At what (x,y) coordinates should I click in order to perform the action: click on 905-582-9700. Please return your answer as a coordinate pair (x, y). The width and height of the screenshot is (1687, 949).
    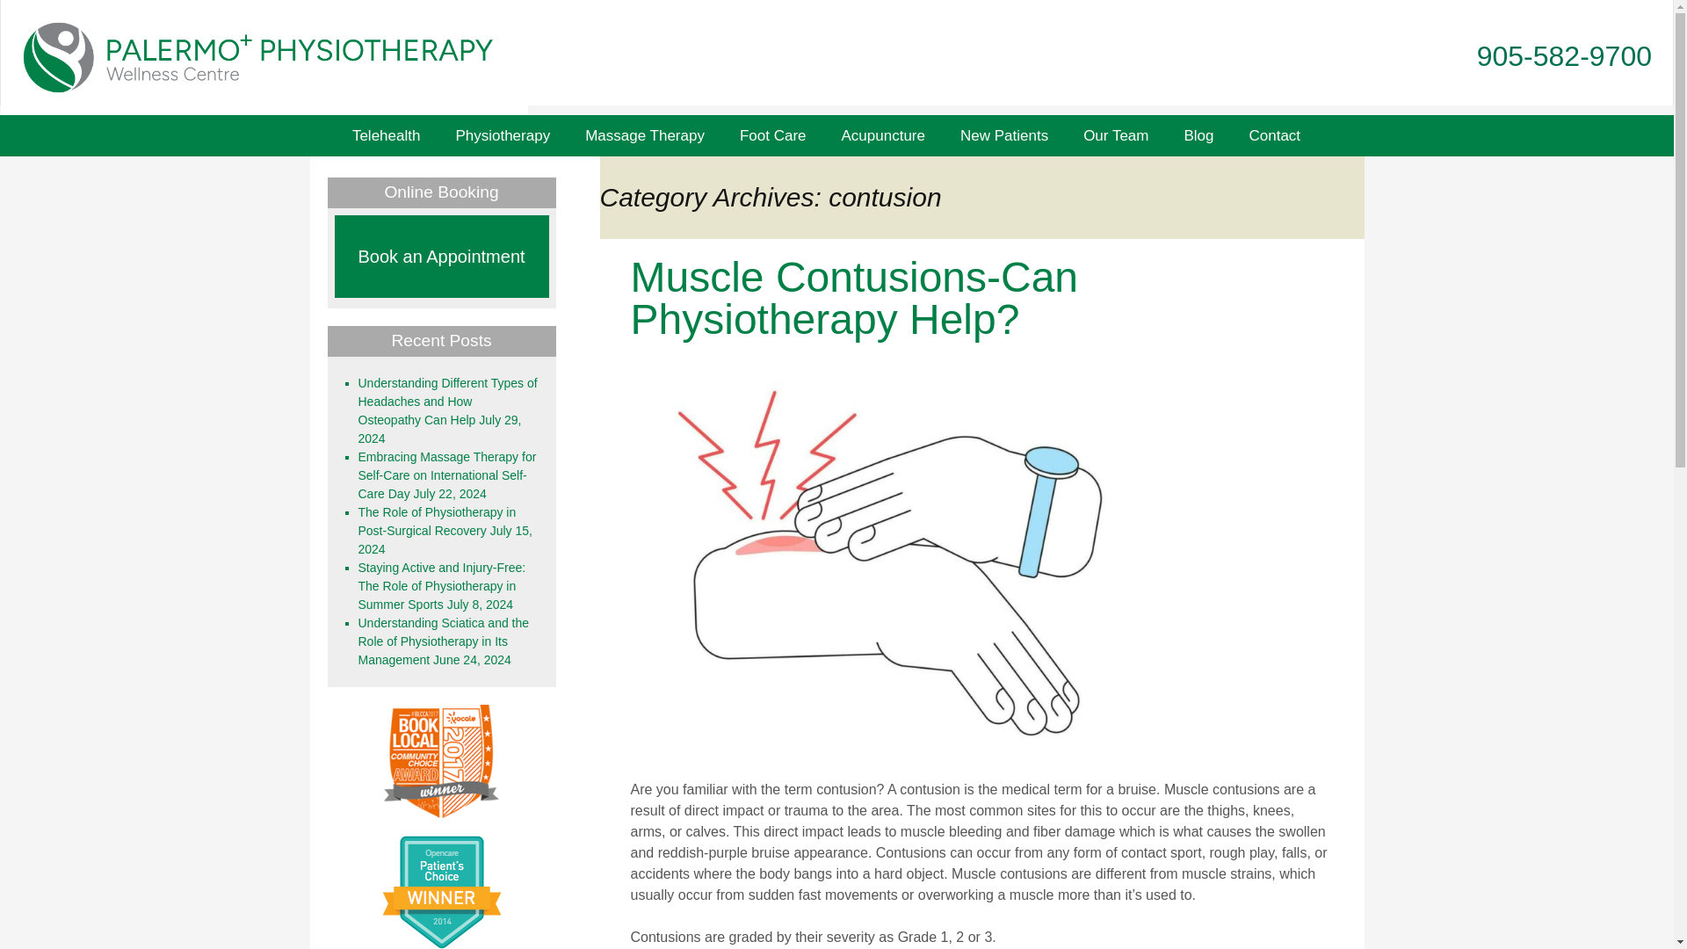
    Looking at the image, I should click on (1564, 56).